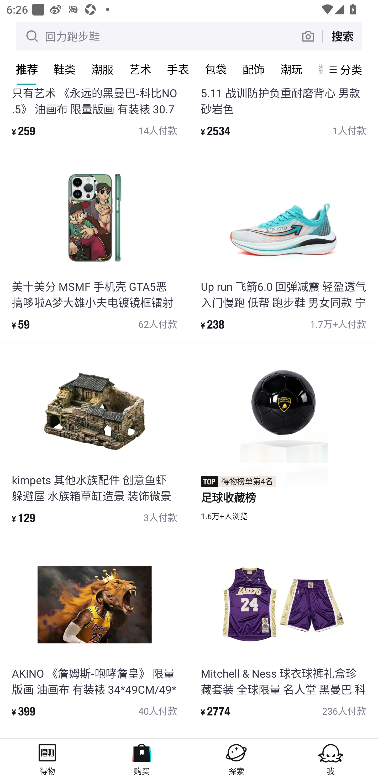 The width and height of the screenshot is (378, 778). What do you see at coordinates (283, 439) in the screenshot?
I see `得物榜单第4名 足球收藏榜 1.6万+人浏览` at bounding box center [283, 439].